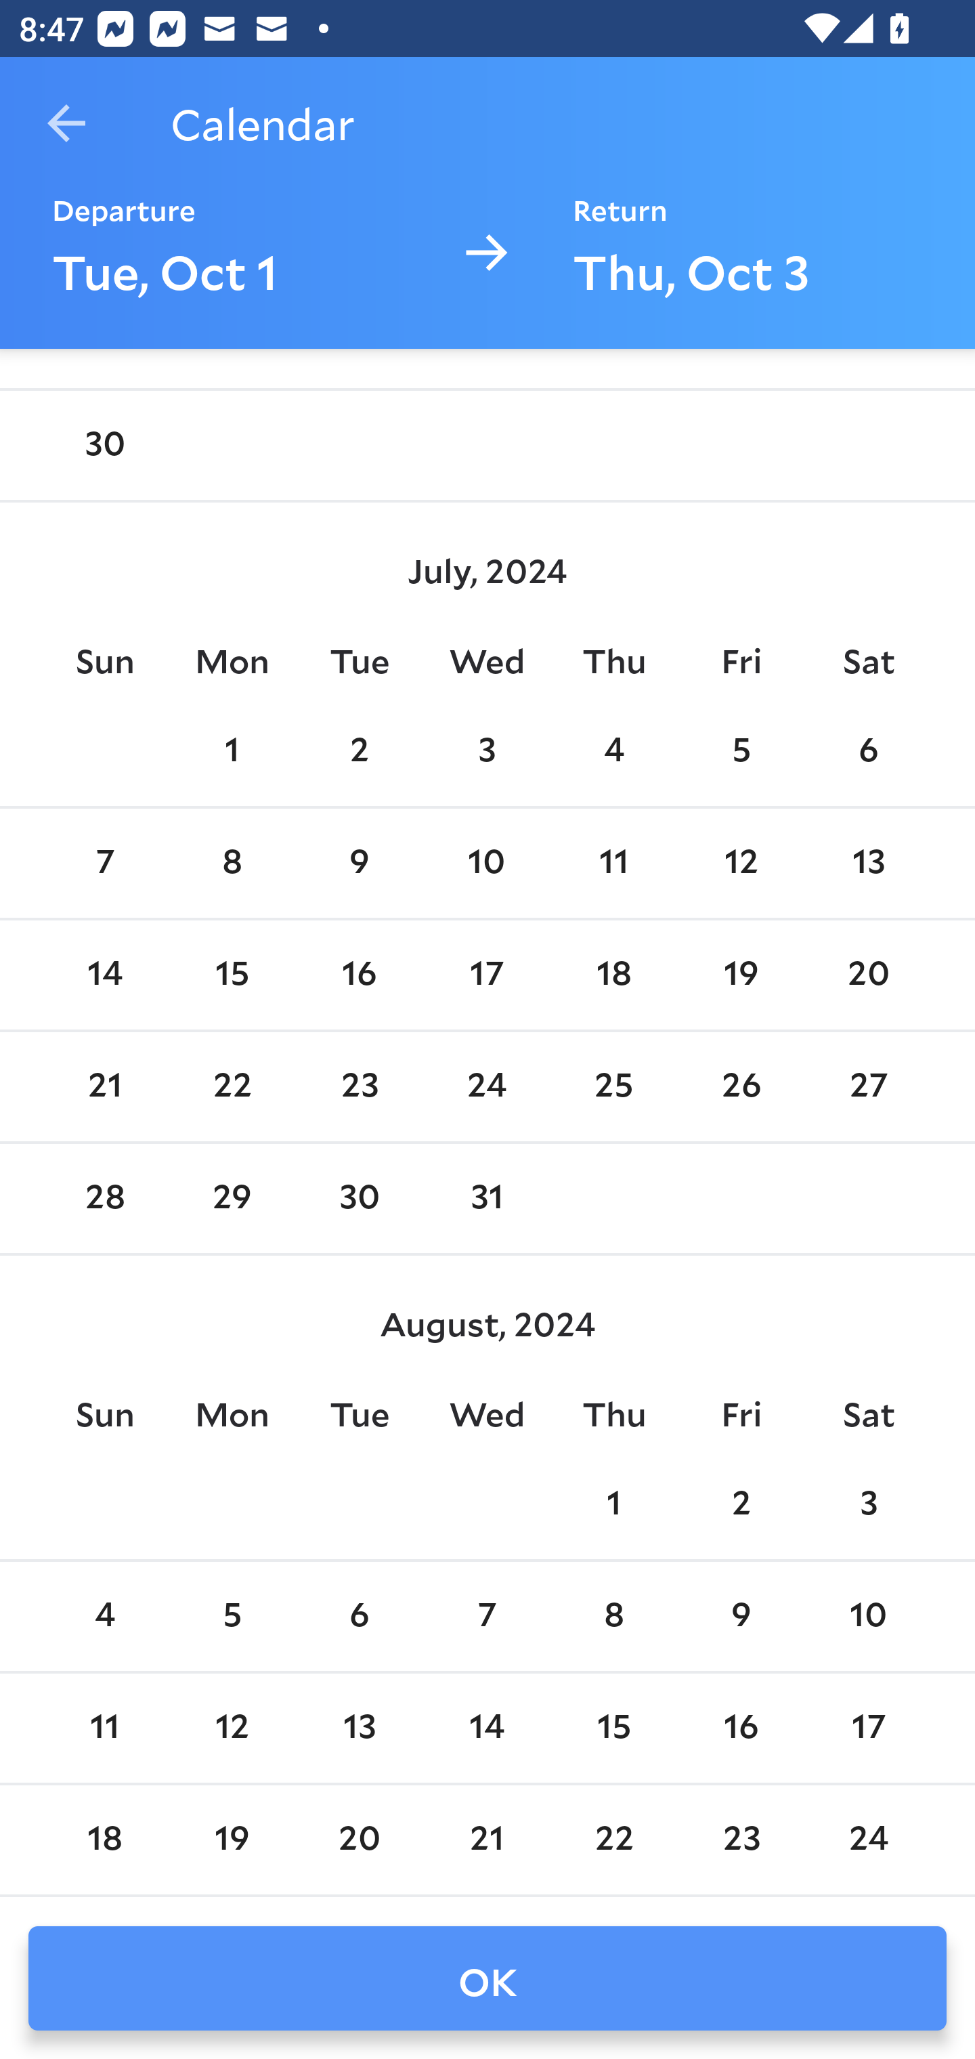 The height and width of the screenshot is (2059, 975). Describe the element at coordinates (868, 751) in the screenshot. I see `6` at that location.